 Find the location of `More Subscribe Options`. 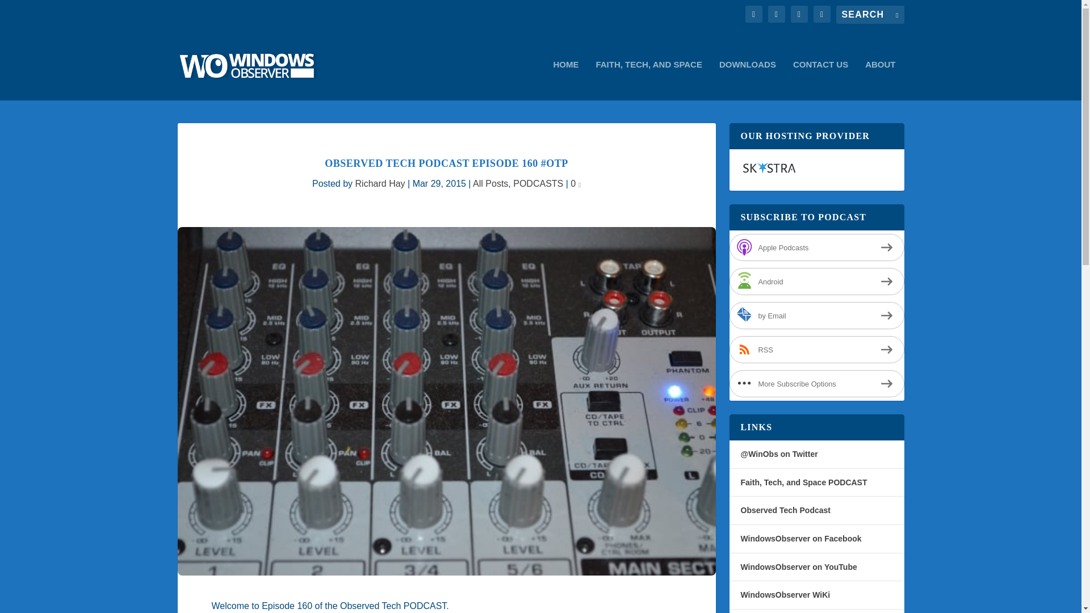

More Subscribe Options is located at coordinates (816, 384).